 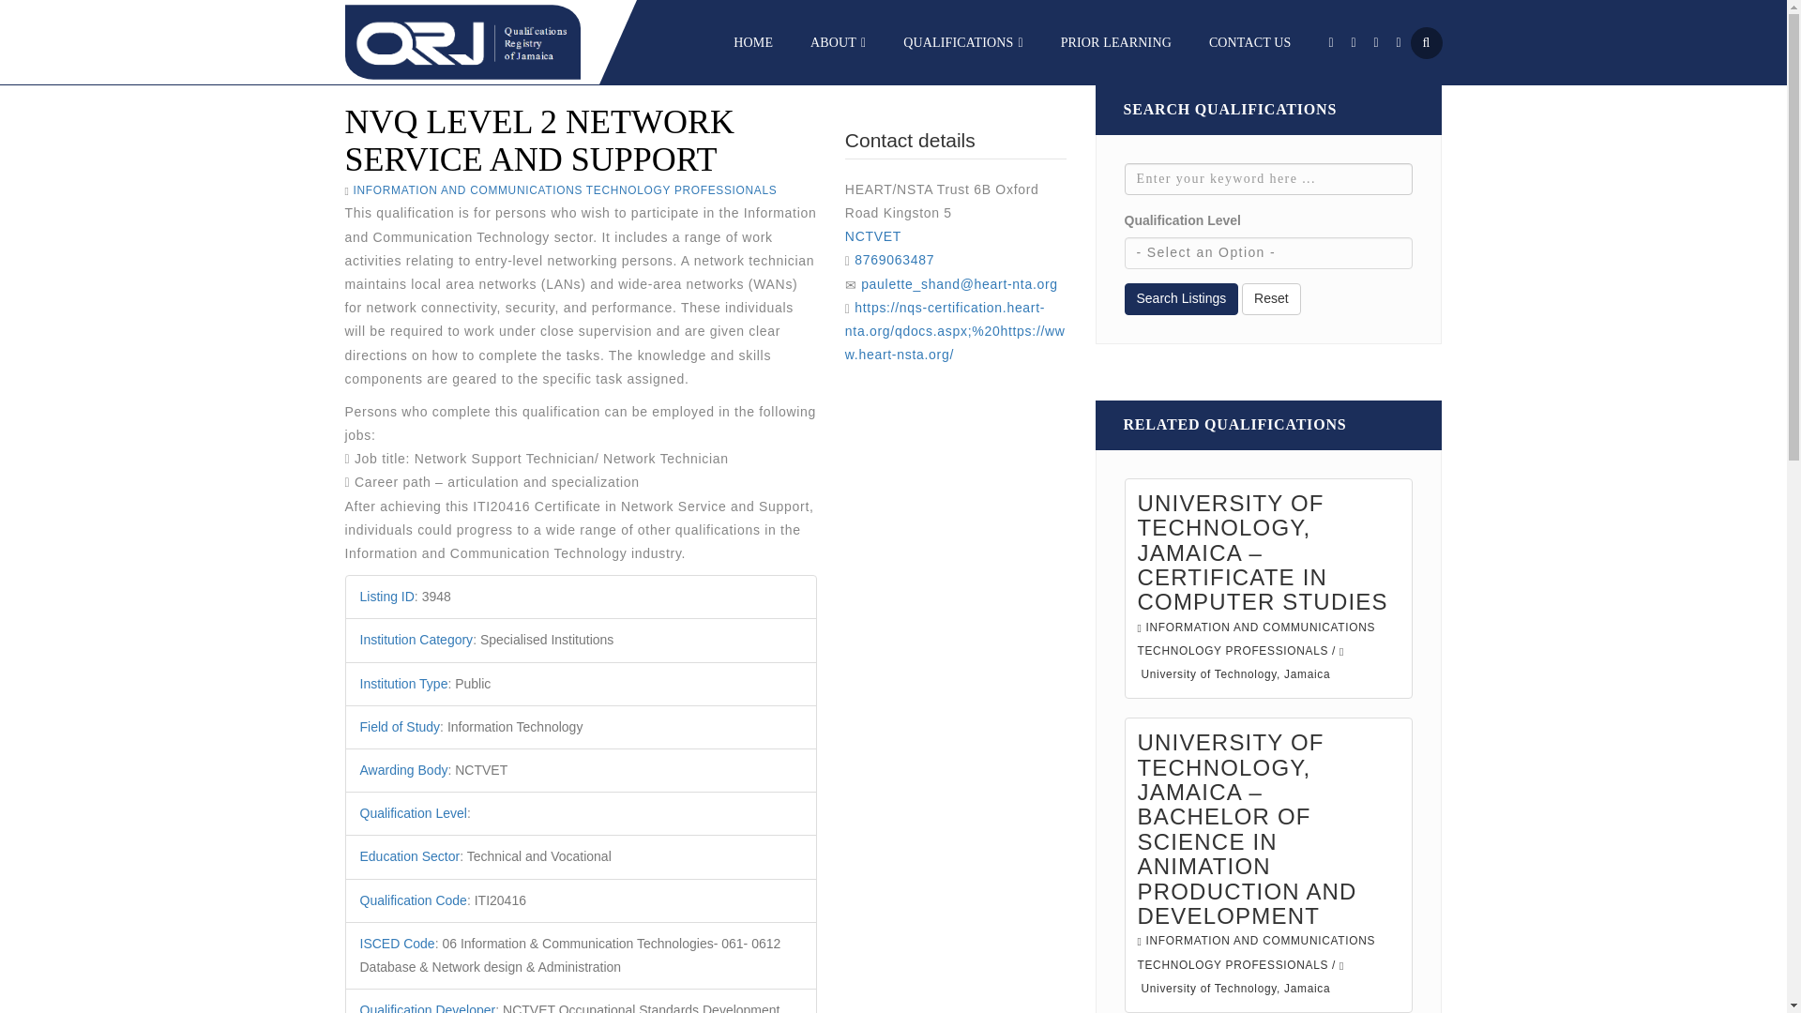 I want to click on QUALIFICATIONS, so click(x=962, y=41).